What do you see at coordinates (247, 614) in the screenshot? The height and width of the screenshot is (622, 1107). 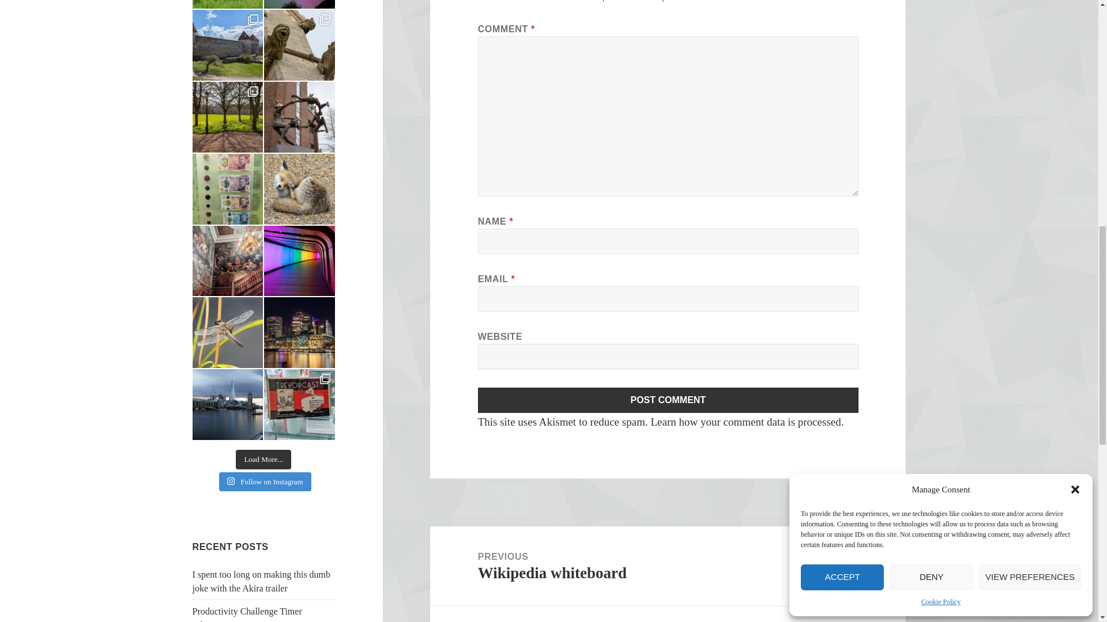 I see `Productivity Challenge Timer achievements` at bounding box center [247, 614].